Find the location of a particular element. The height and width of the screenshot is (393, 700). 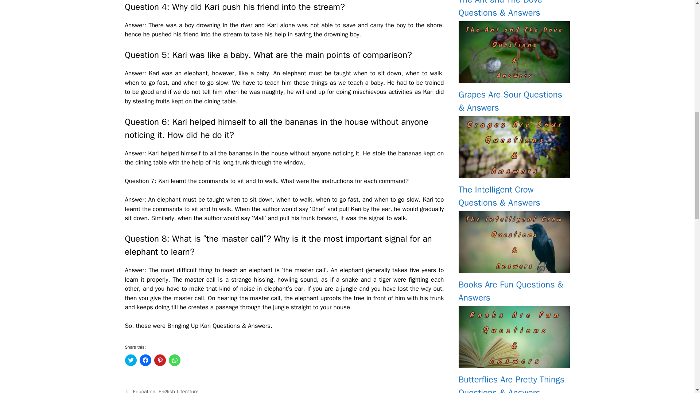

Click to share on Twitter is located at coordinates (131, 360).